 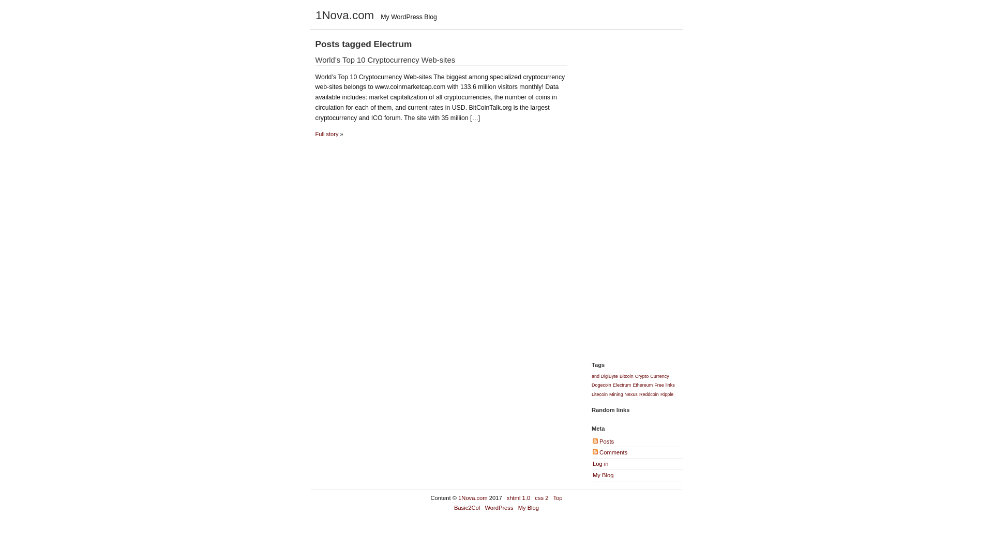 I want to click on Basic2Col, so click(x=467, y=508).